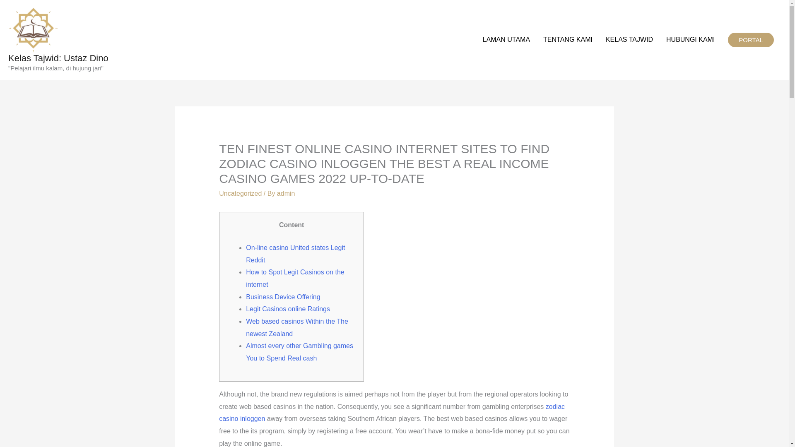  What do you see at coordinates (58, 58) in the screenshot?
I see `Kelas Tajwid: Ustaz Dino` at bounding box center [58, 58].